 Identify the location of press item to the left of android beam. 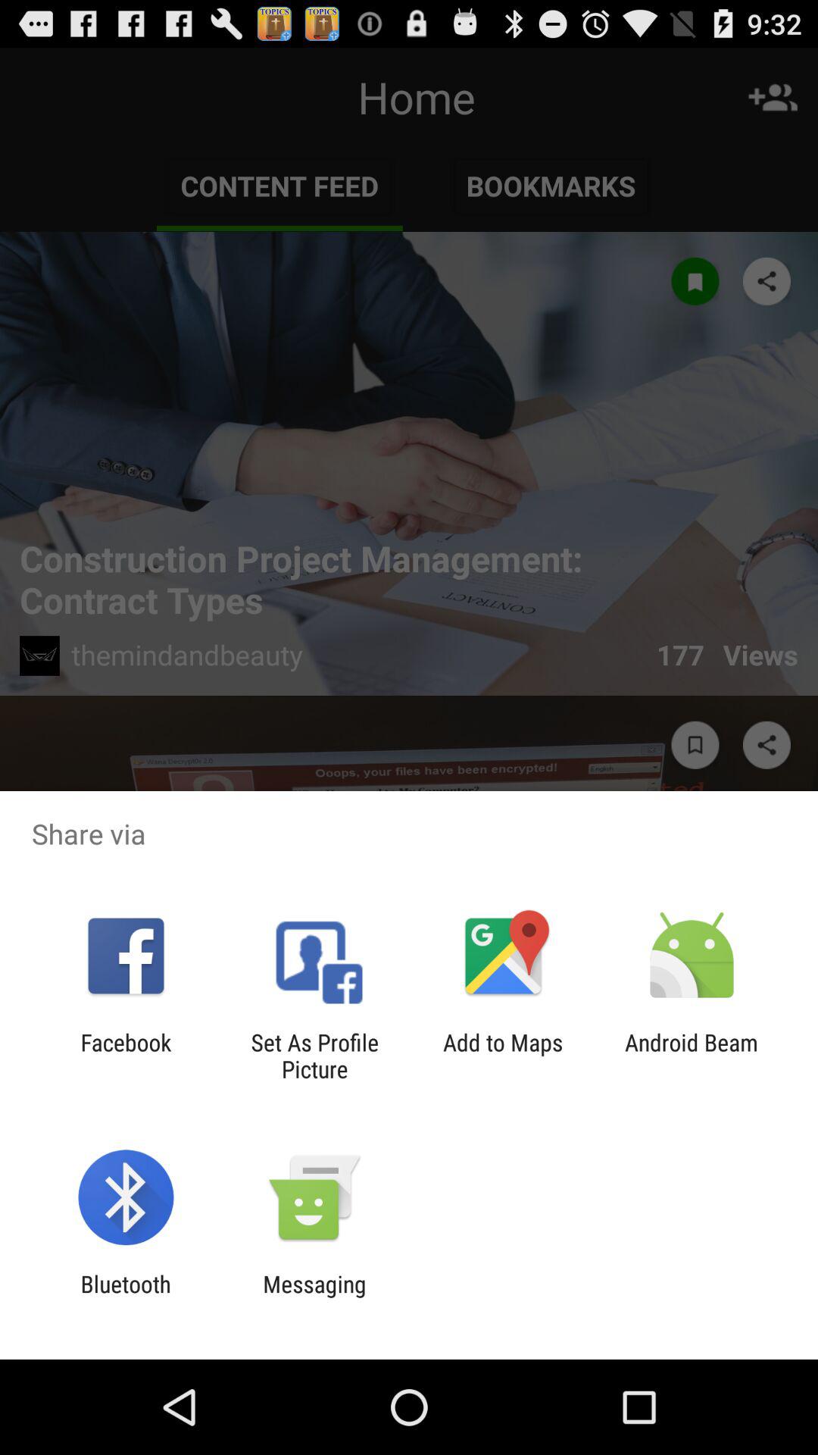
(503, 1056).